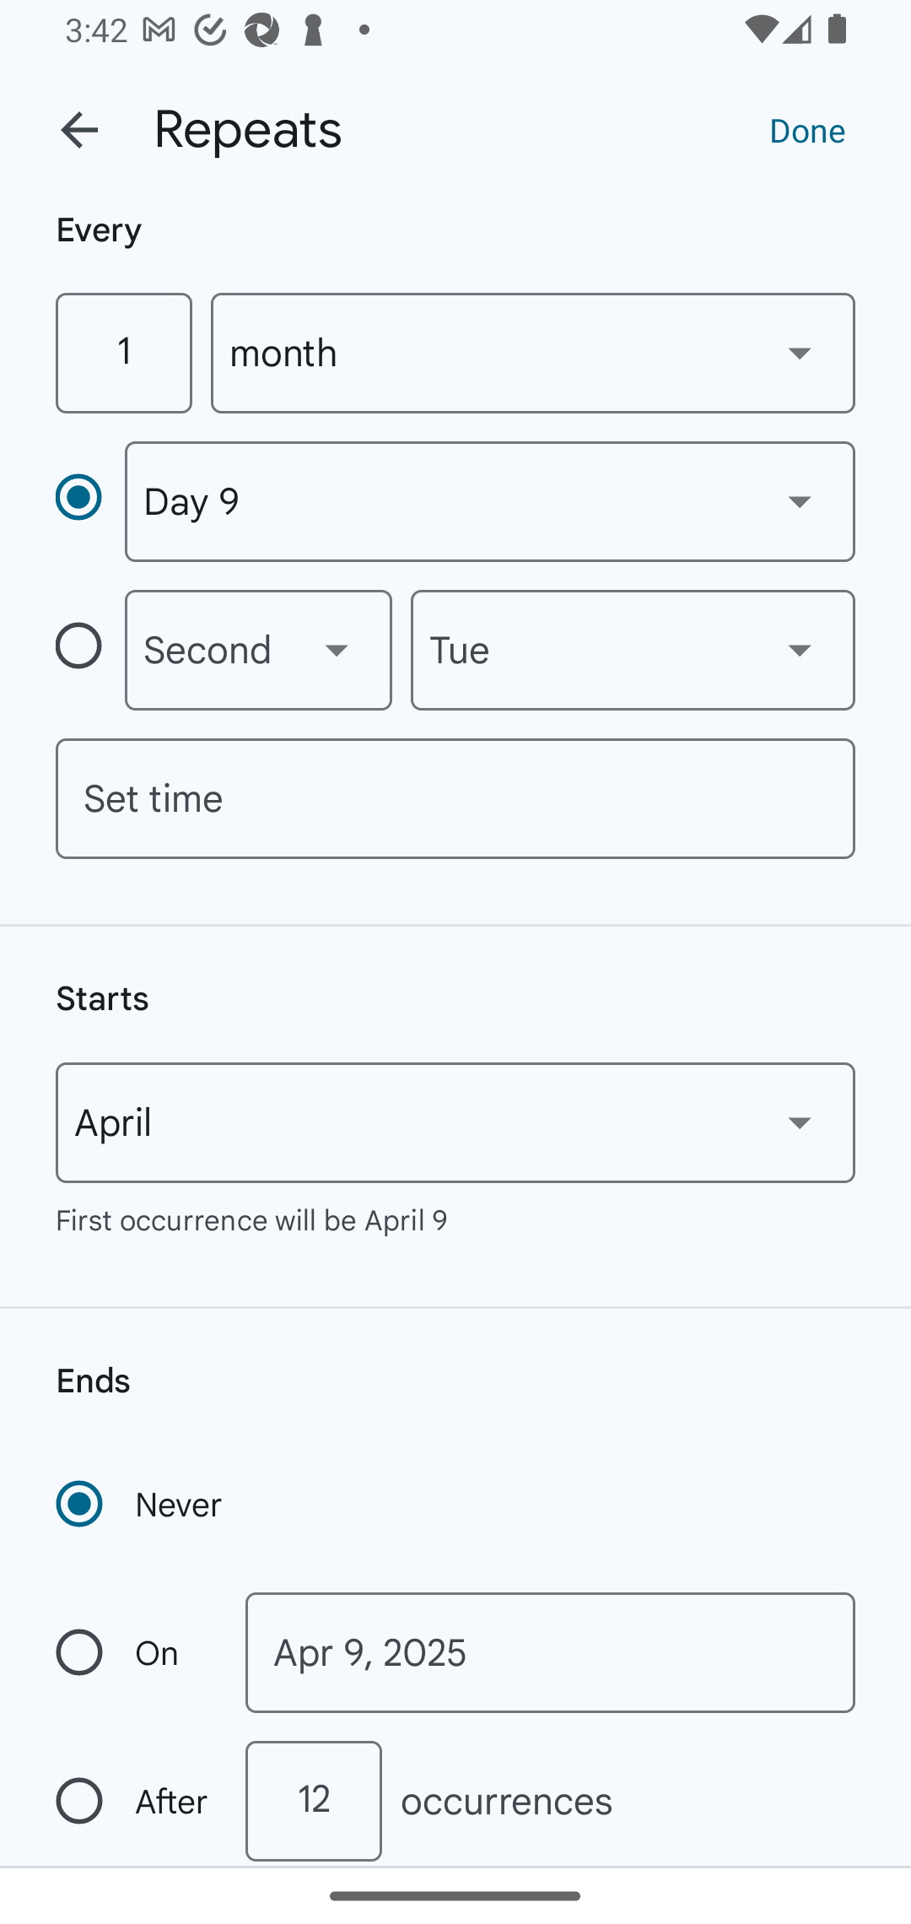 Image resolution: width=911 pixels, height=1924 pixels. Describe the element at coordinates (89, 500) in the screenshot. I see `Repeat monthly on a specific day of the month` at that location.